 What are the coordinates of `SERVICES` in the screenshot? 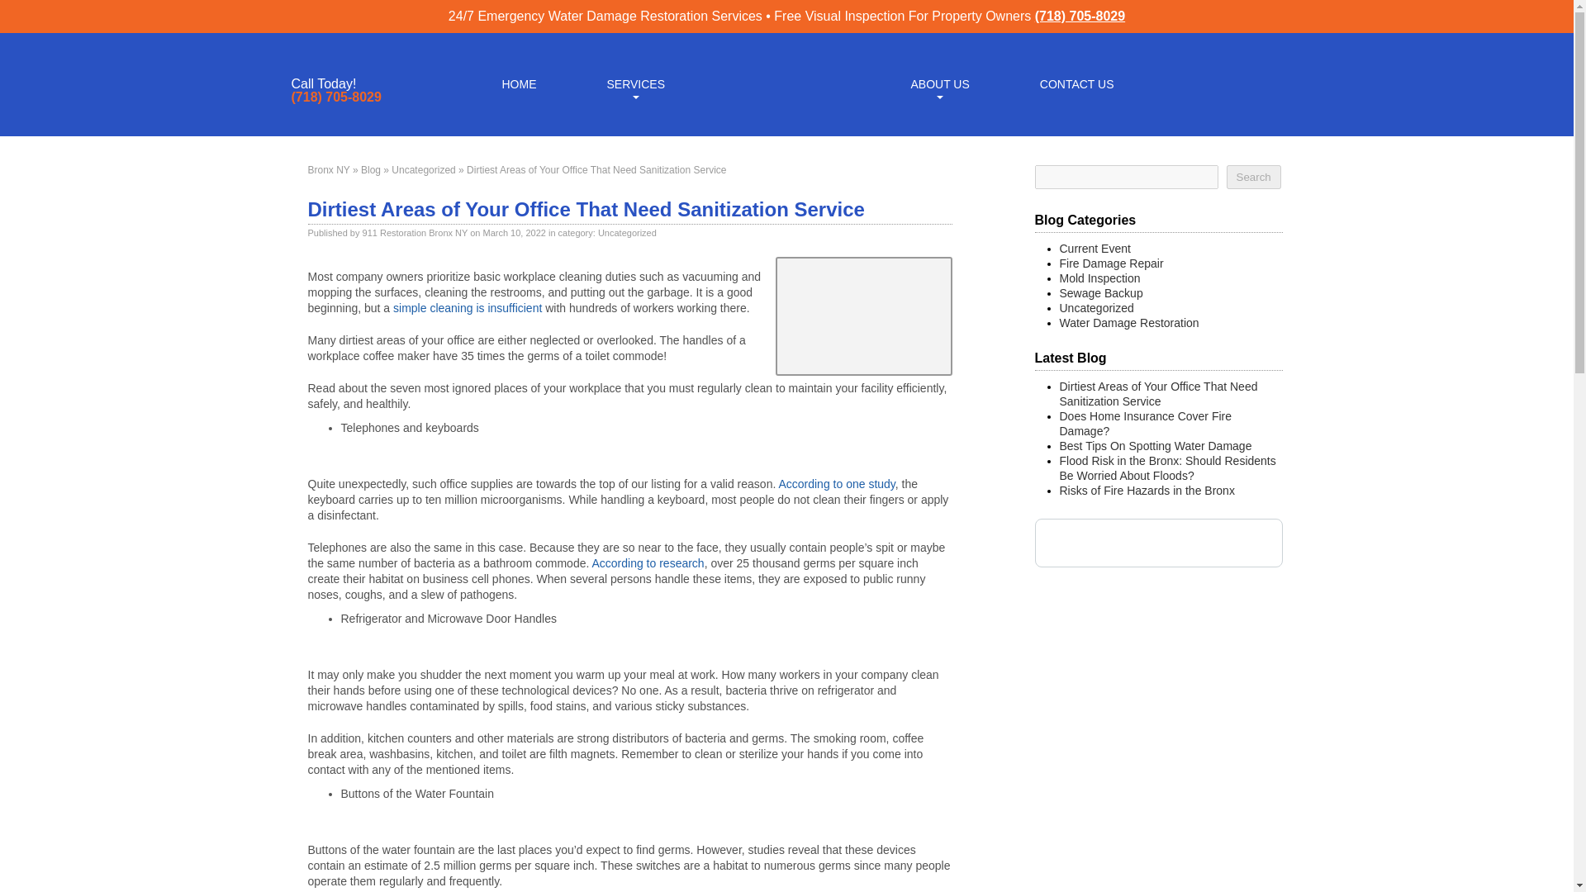 It's located at (634, 83).